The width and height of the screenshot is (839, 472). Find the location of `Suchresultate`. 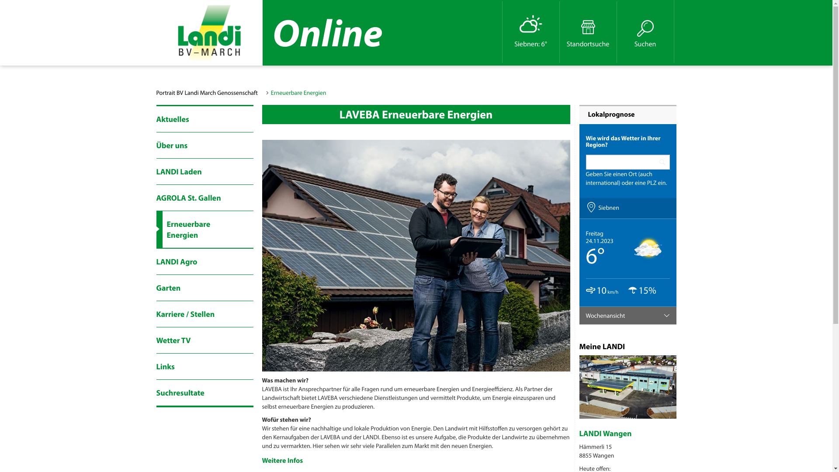

Suchresultate is located at coordinates (205, 392).